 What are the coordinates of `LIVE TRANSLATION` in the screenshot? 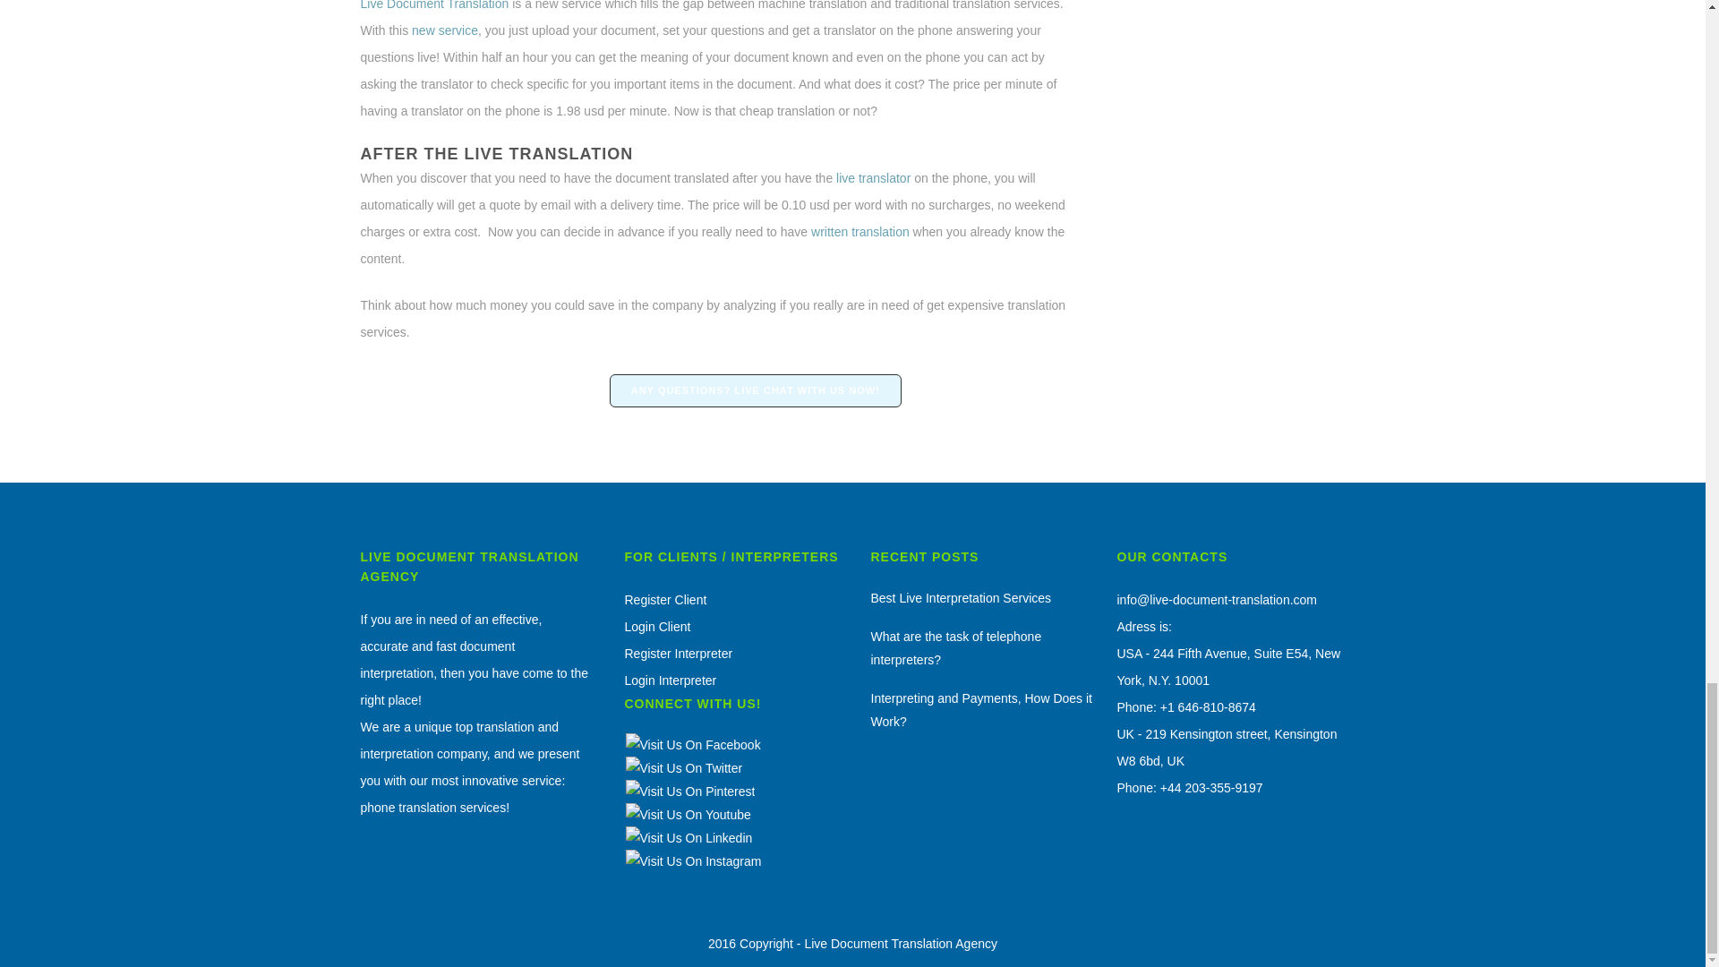 It's located at (548, 154).